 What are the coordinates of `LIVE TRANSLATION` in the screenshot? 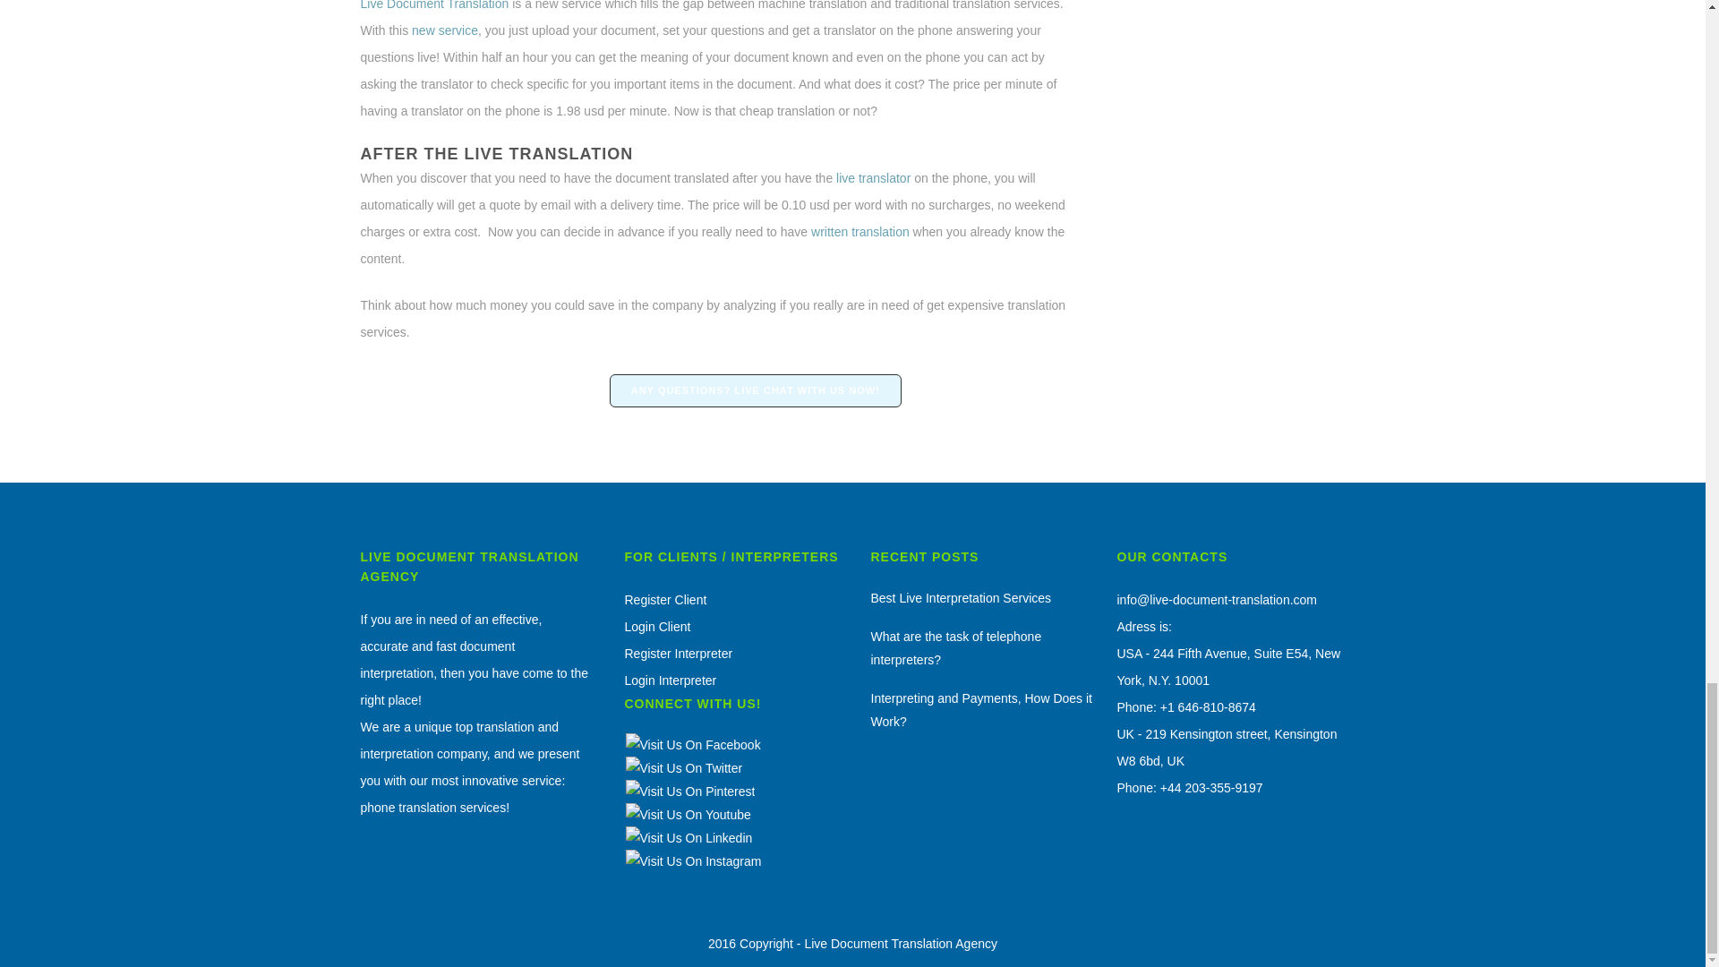 It's located at (548, 154).